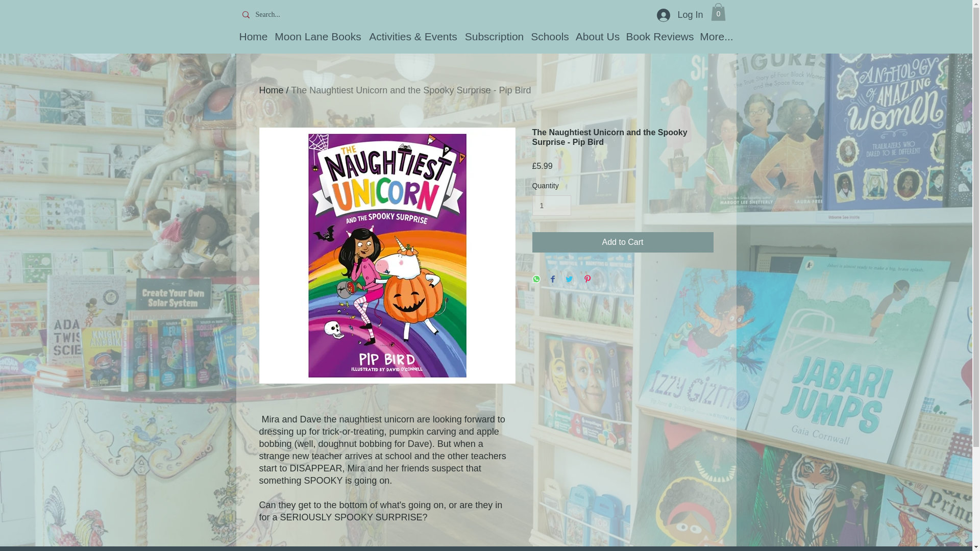 This screenshot has height=551, width=980. What do you see at coordinates (254, 37) in the screenshot?
I see `Home` at bounding box center [254, 37].